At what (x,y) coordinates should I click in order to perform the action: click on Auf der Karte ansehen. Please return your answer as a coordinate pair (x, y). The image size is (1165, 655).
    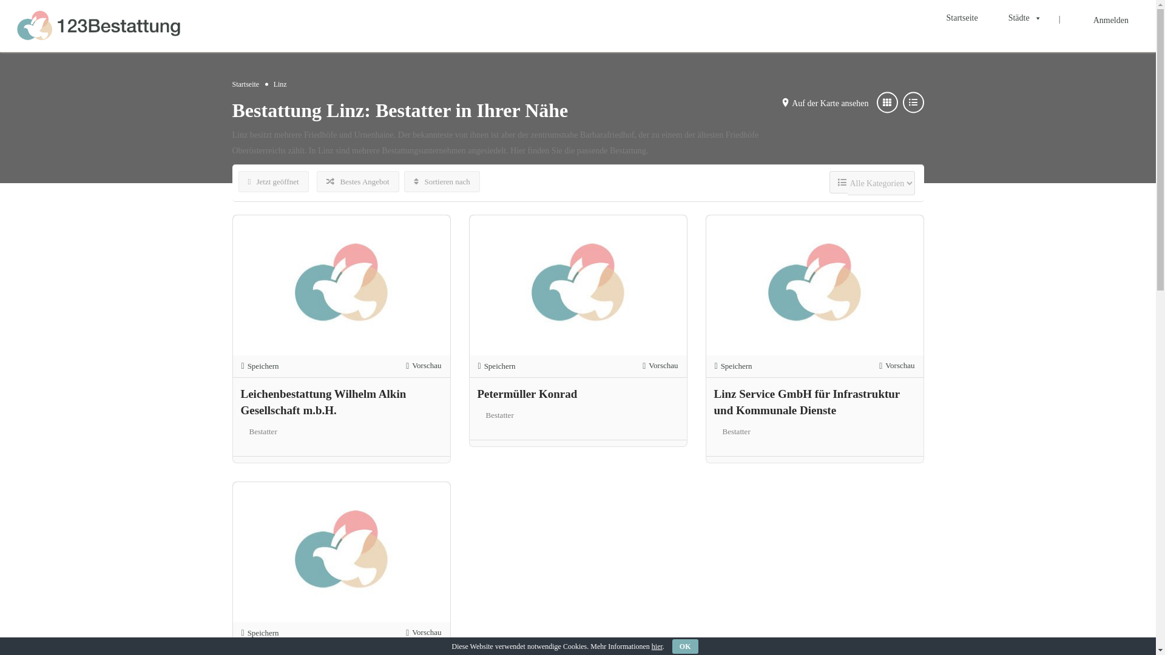
    Looking at the image, I should click on (830, 103).